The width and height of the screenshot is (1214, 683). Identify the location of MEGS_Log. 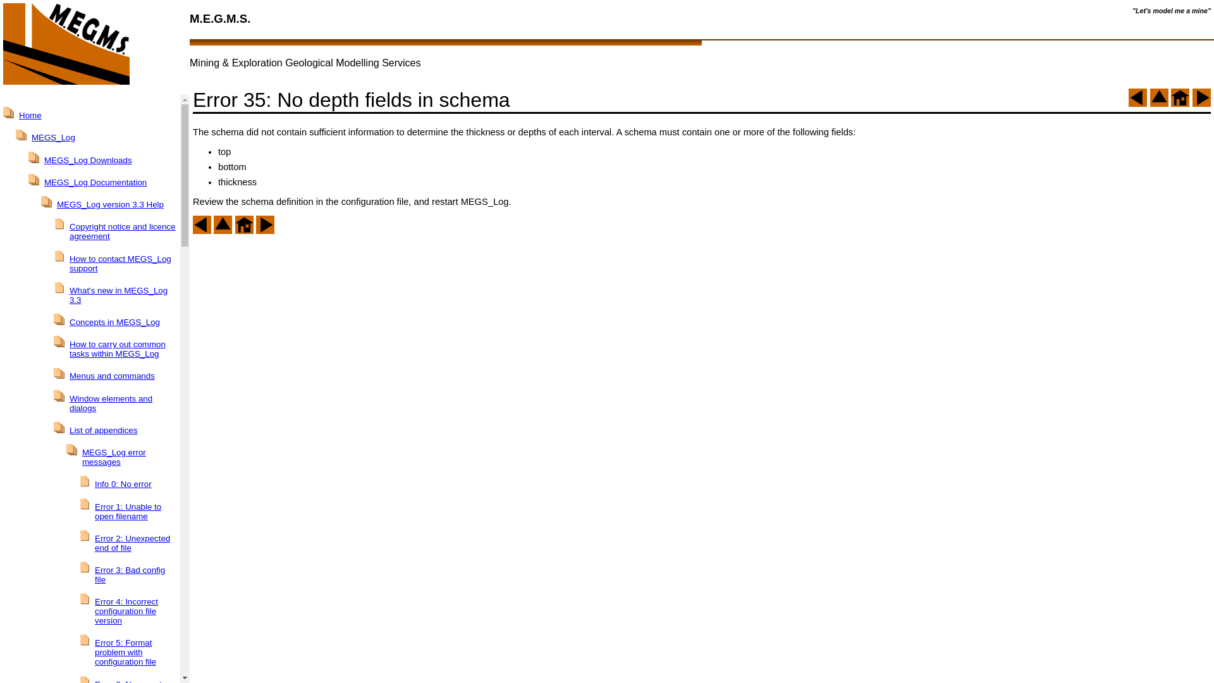
(53, 138).